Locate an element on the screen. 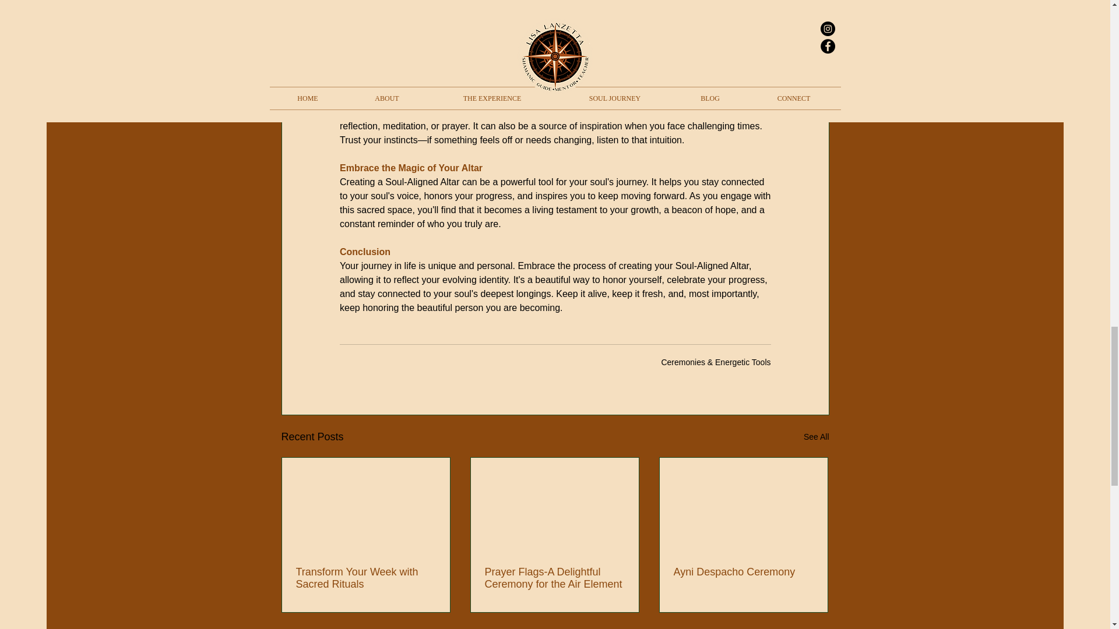 The height and width of the screenshot is (629, 1119). Transform Your Week with Sacred Rituals is located at coordinates (366, 578).